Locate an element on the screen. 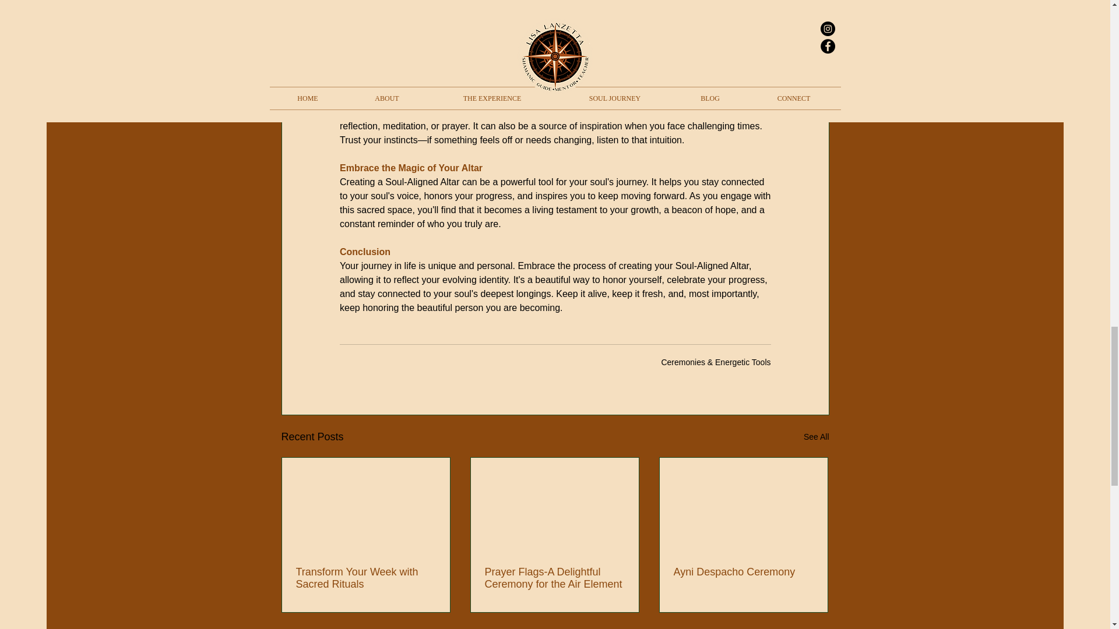 The height and width of the screenshot is (629, 1119). Transform Your Week with Sacred Rituals is located at coordinates (366, 578).